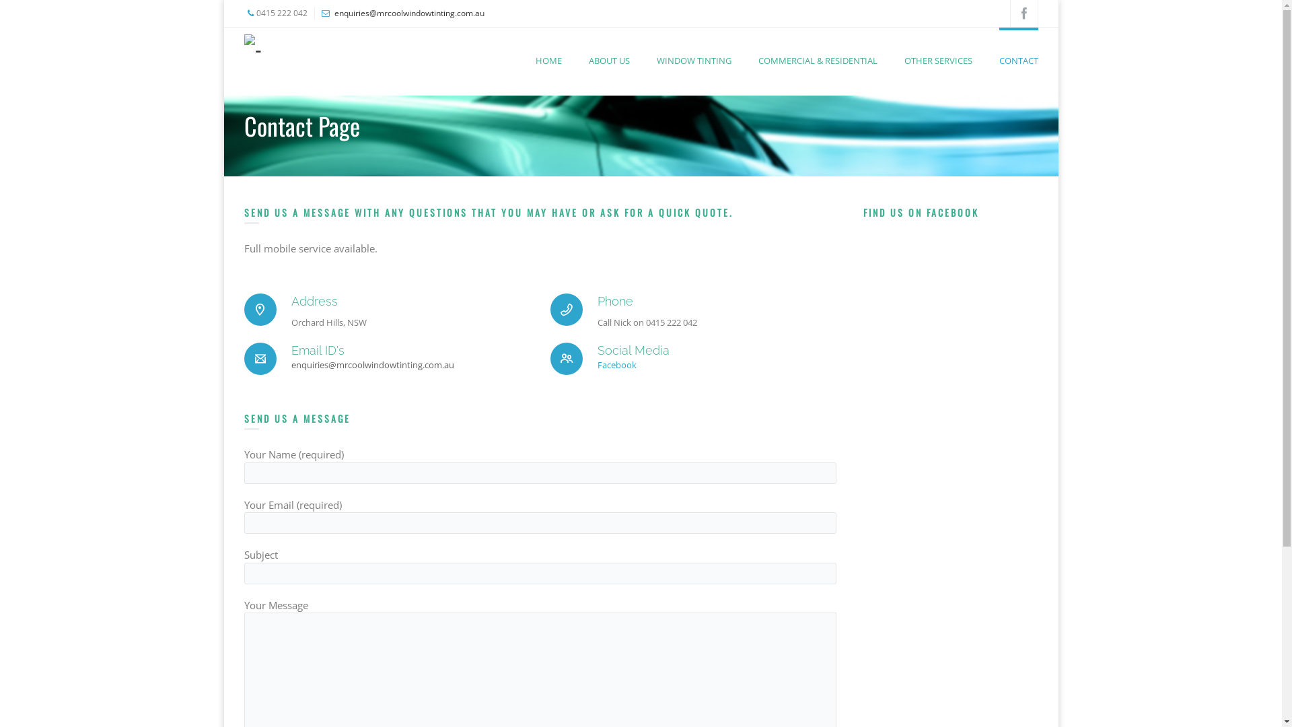 The height and width of the screenshot is (727, 1292). What do you see at coordinates (608, 47) in the screenshot?
I see `ABOUT US` at bounding box center [608, 47].